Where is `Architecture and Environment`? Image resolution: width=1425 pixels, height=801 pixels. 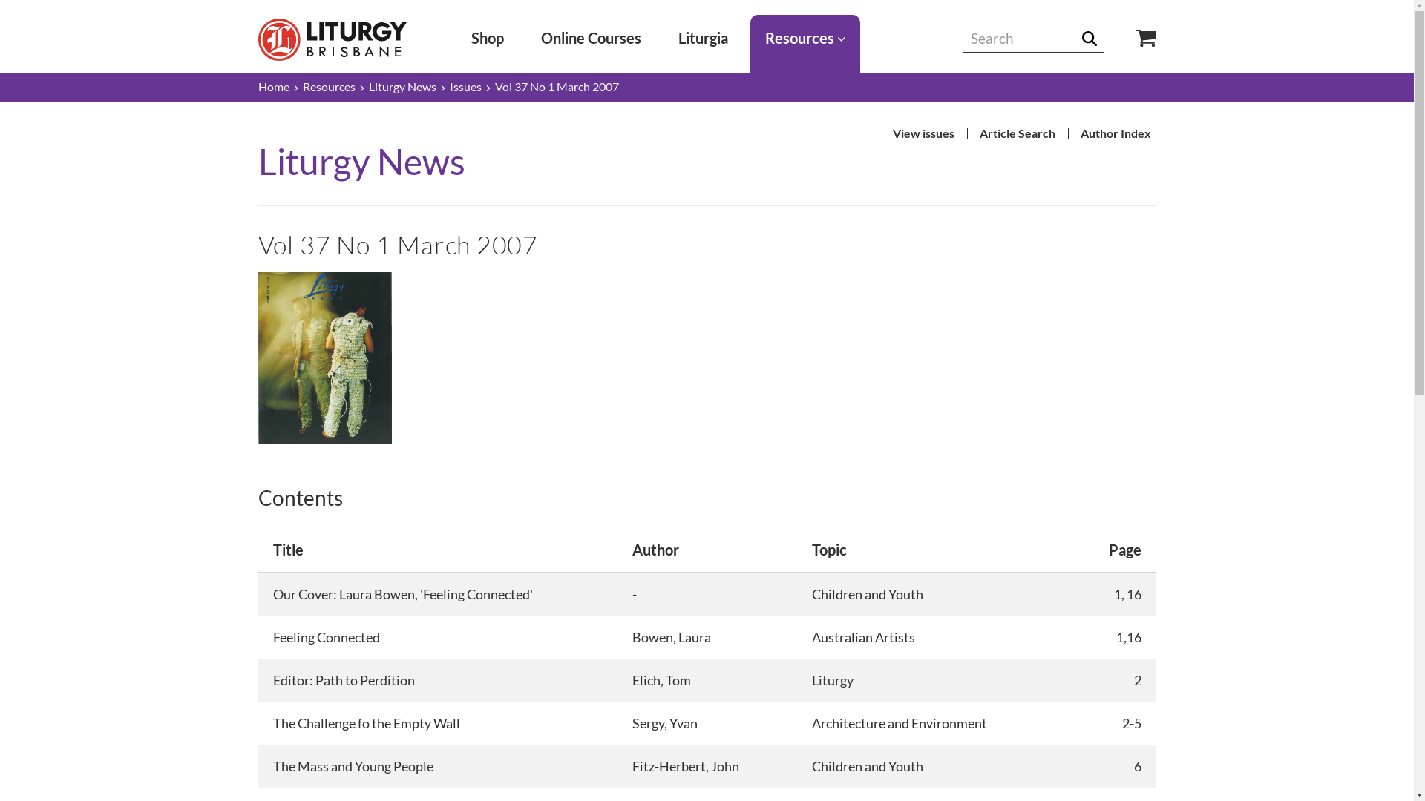 Architecture and Environment is located at coordinates (900, 723).